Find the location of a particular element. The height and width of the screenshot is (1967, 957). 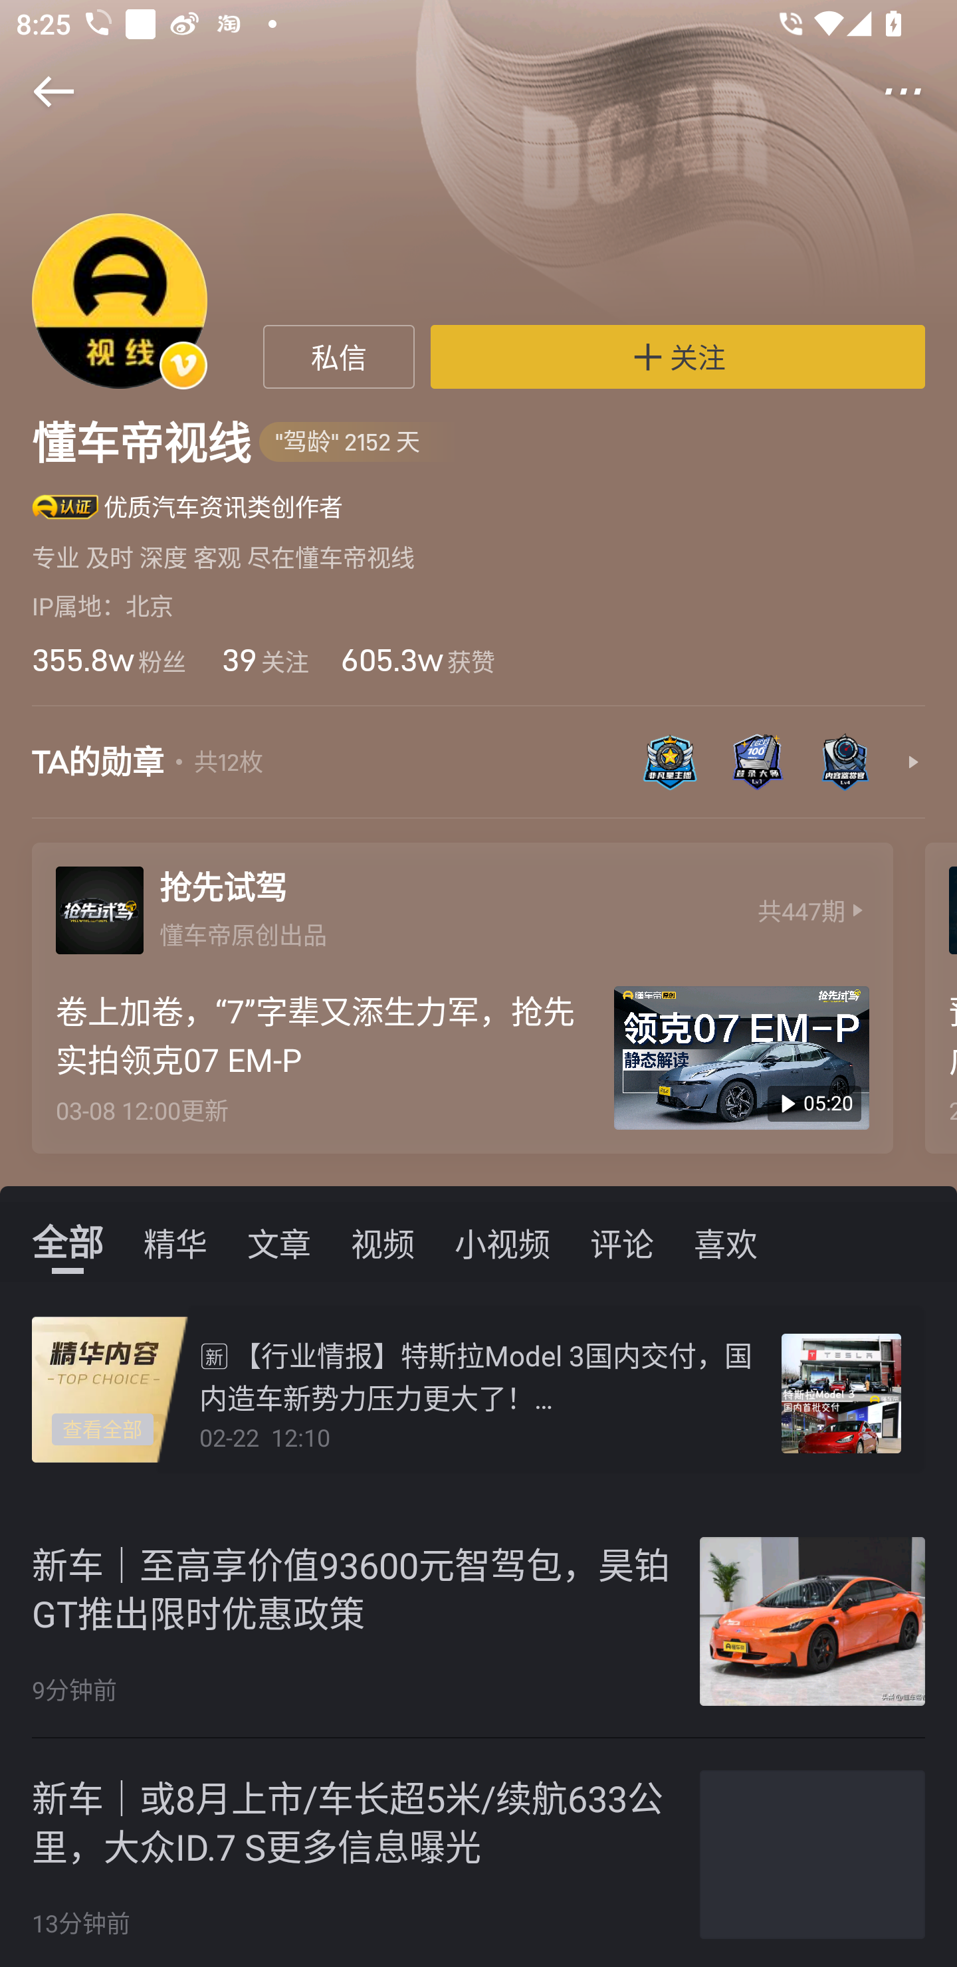

39 关注 is located at coordinates (263, 660).